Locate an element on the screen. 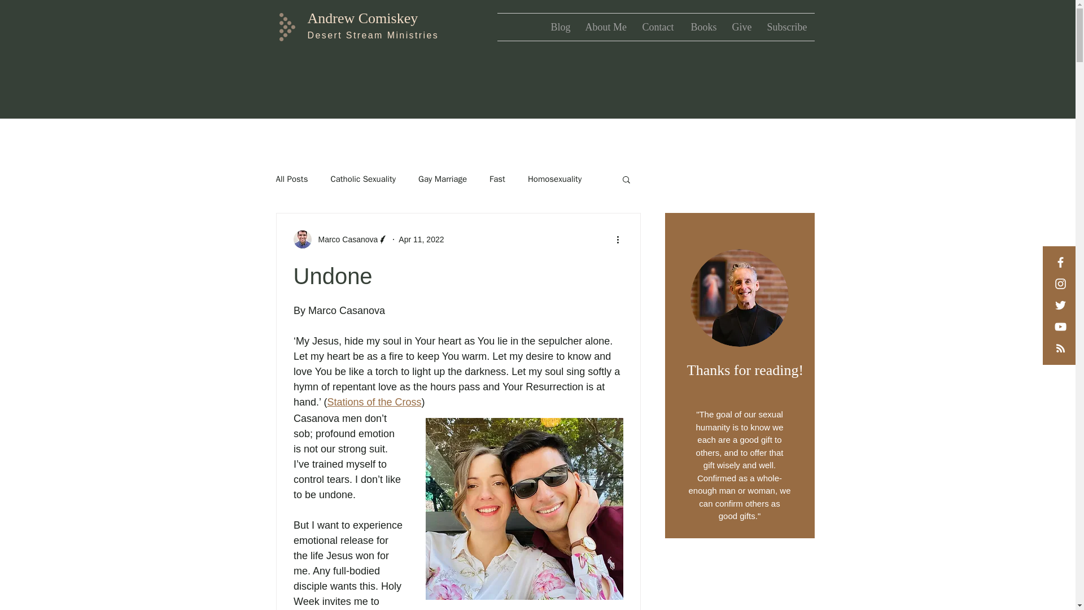 The width and height of the screenshot is (1084, 610). All Posts is located at coordinates (291, 179).